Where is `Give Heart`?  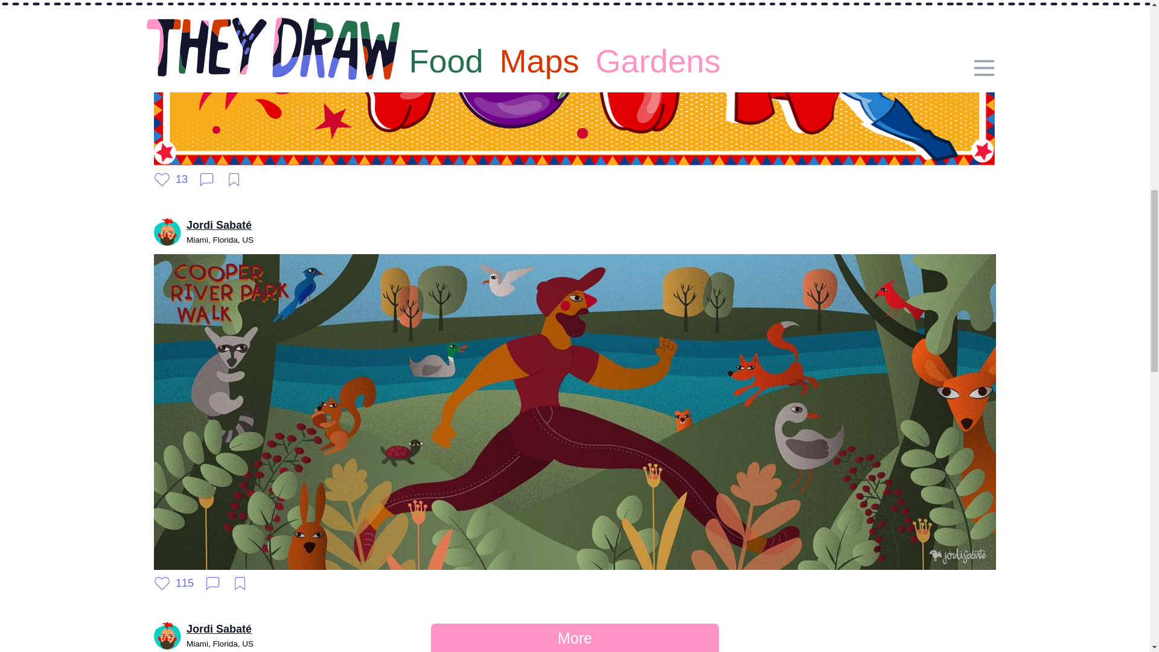
Give Heart is located at coordinates (171, 180).